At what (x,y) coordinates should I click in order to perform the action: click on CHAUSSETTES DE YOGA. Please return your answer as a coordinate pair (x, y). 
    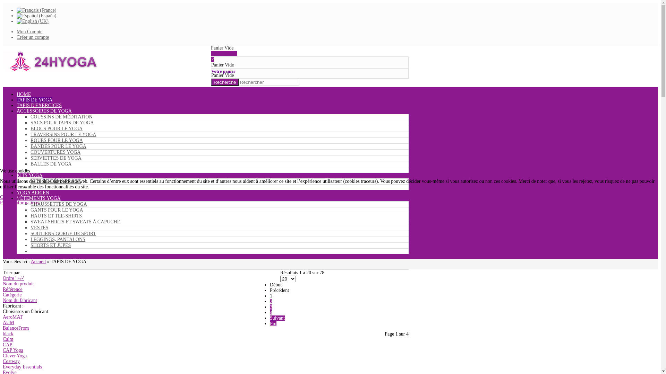
    Looking at the image, I should click on (59, 204).